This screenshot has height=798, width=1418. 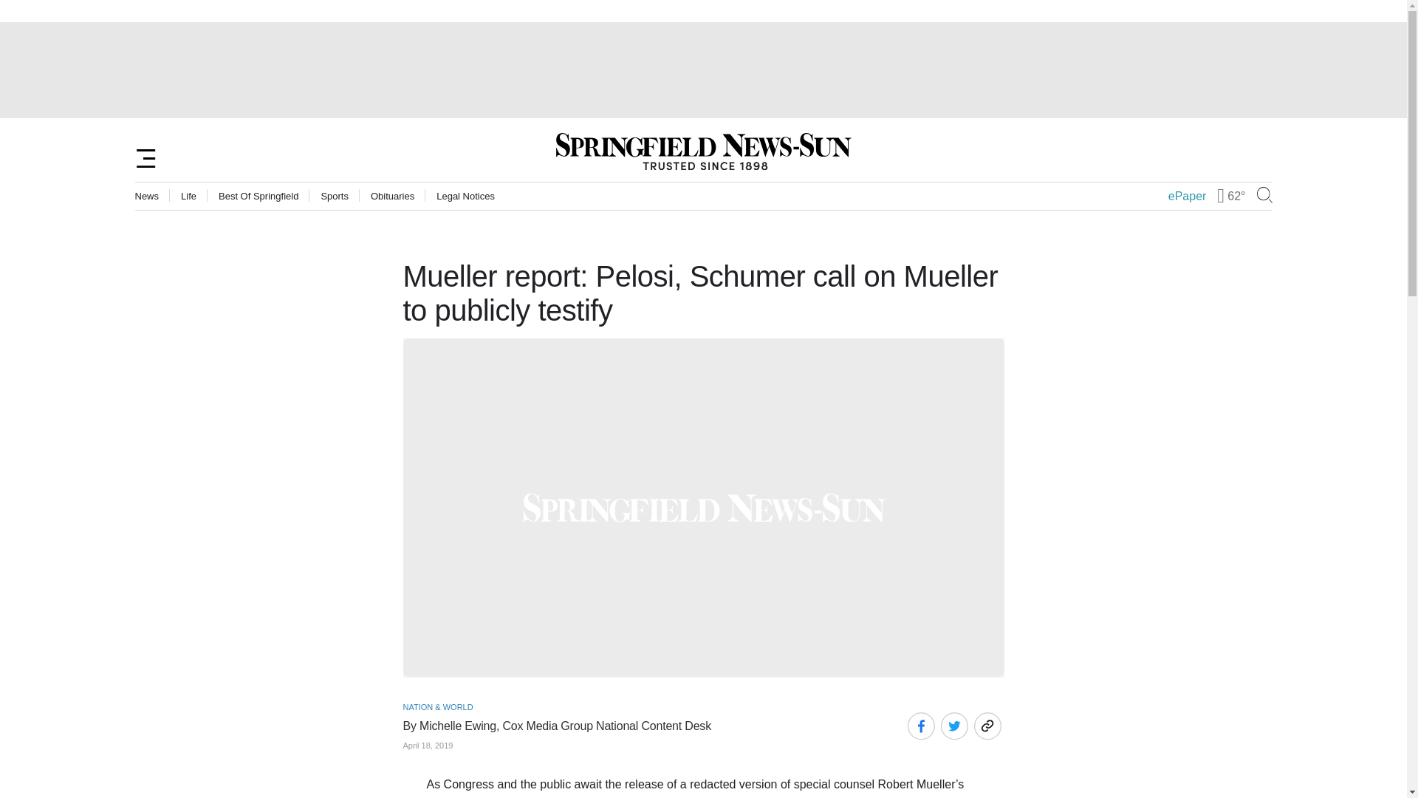 What do you see at coordinates (189, 197) in the screenshot?
I see `Life` at bounding box center [189, 197].